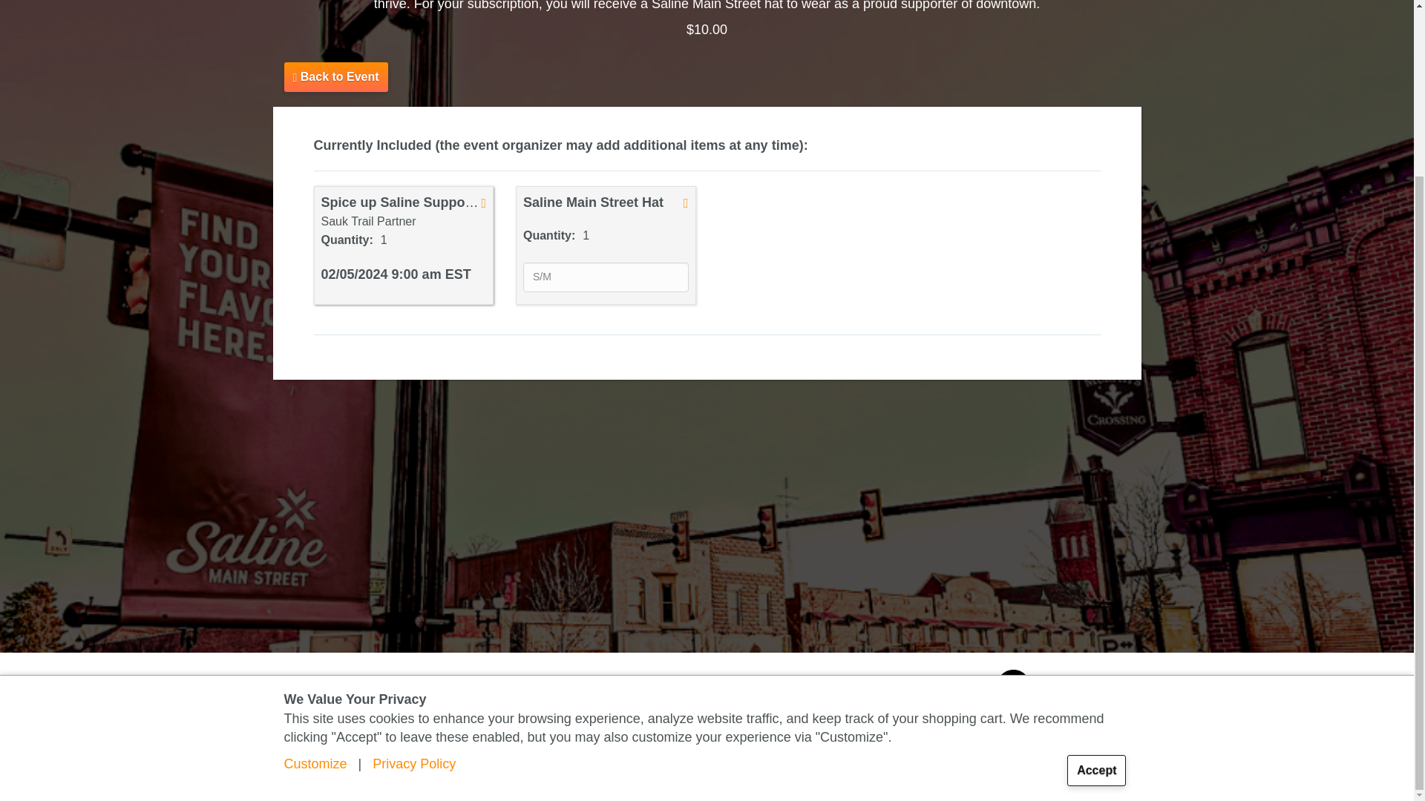 Image resolution: width=1425 pixels, height=801 pixels. Describe the element at coordinates (335, 76) in the screenshot. I see `Back to Event` at that location.